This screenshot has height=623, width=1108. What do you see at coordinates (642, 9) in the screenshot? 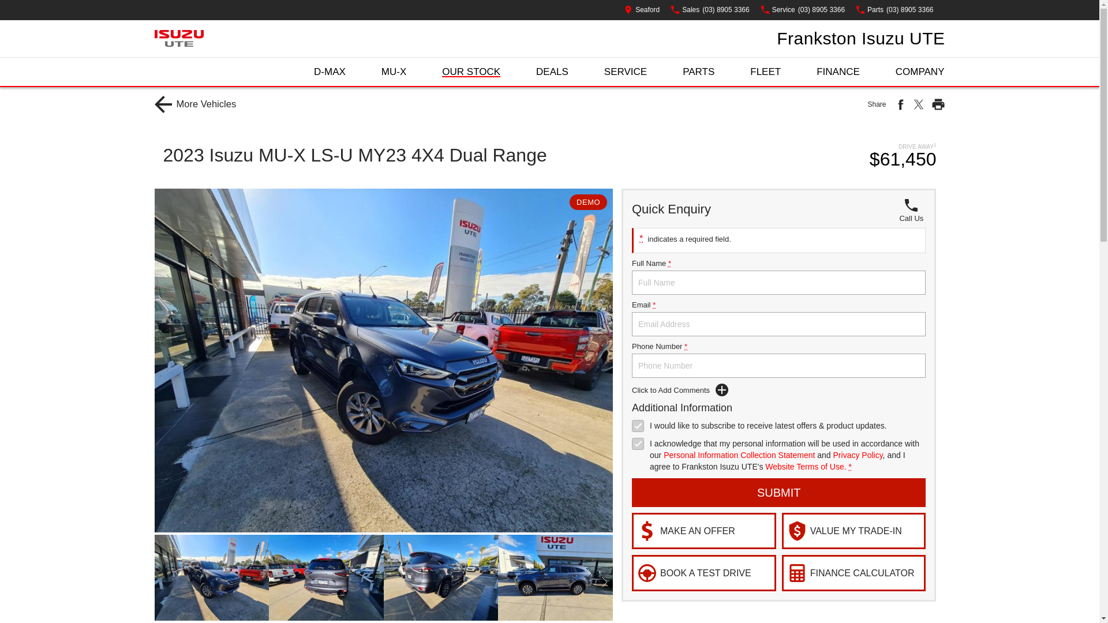
I see `Seaford` at bounding box center [642, 9].